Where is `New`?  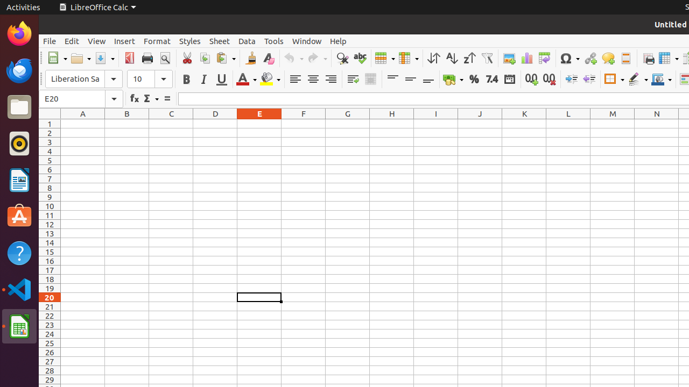
New is located at coordinates (57, 58).